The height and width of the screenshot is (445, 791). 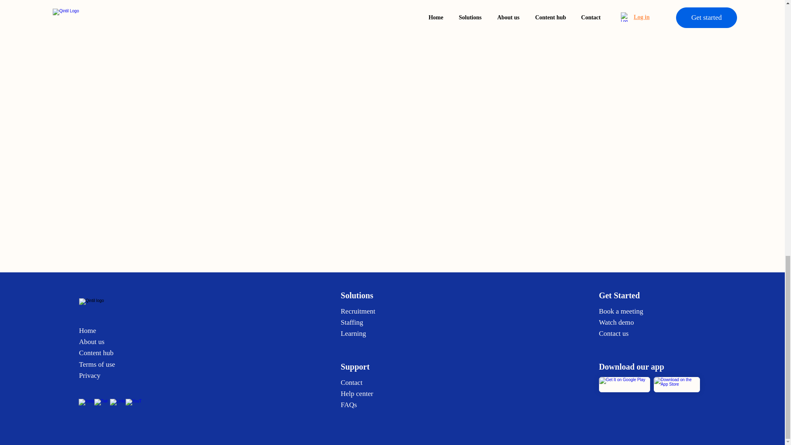 I want to click on FAQs, so click(x=349, y=405).